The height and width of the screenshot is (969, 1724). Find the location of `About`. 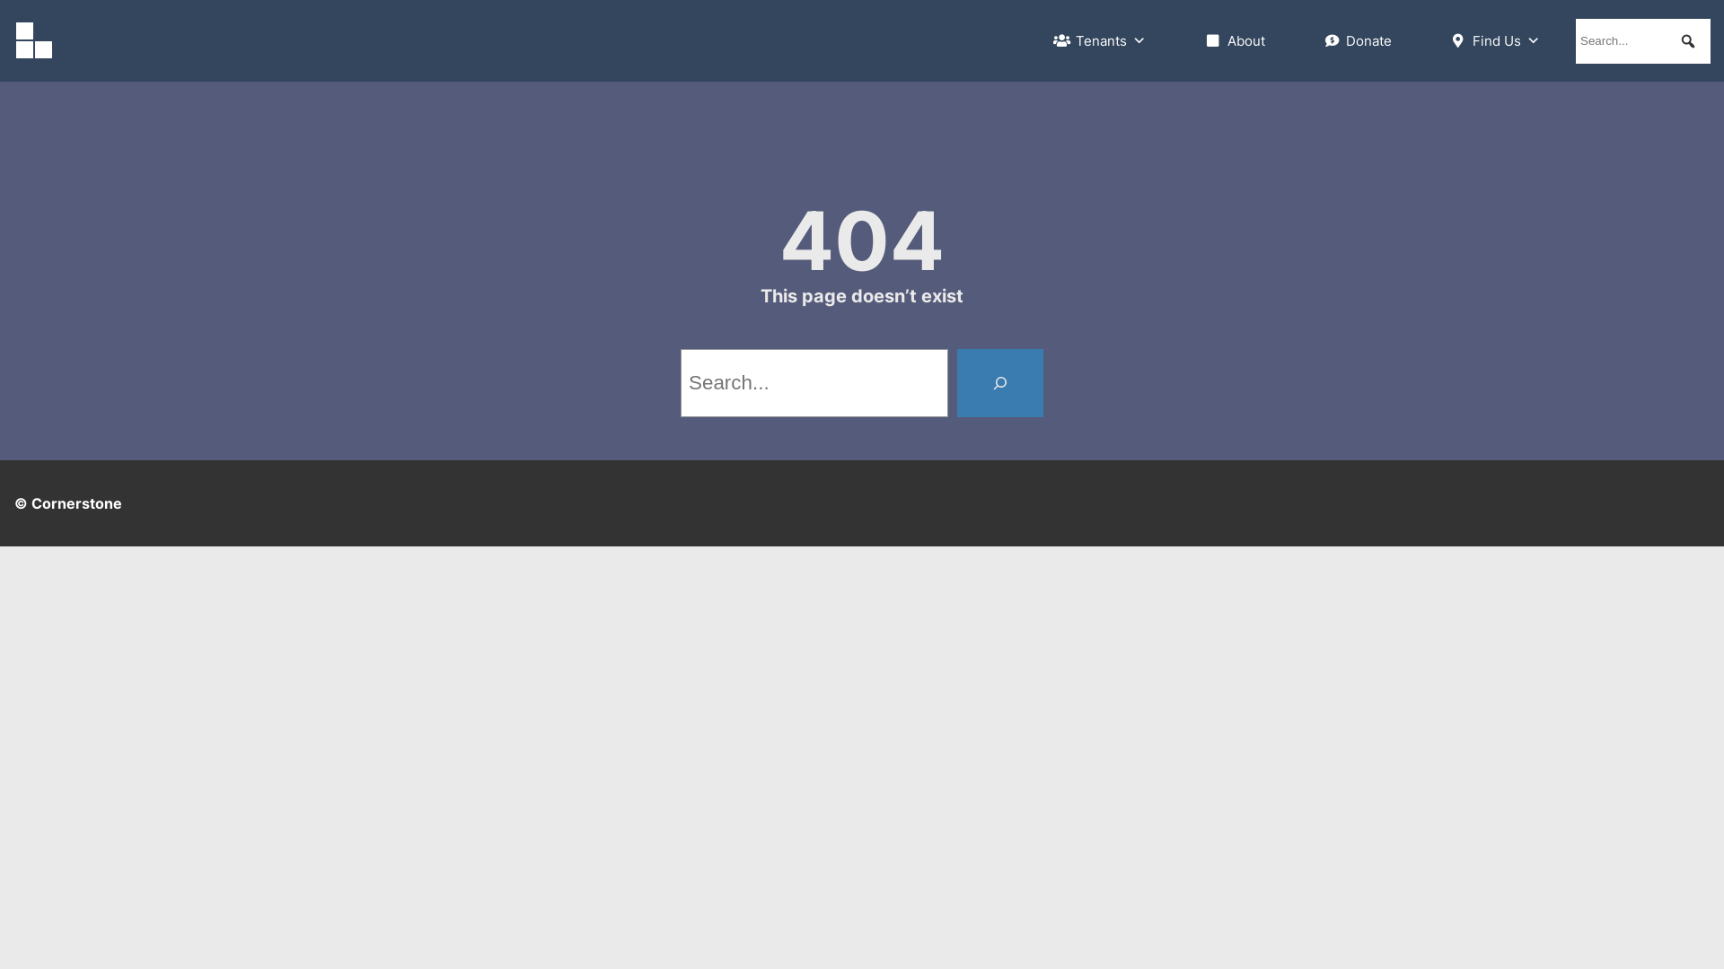

About is located at coordinates (1234, 41).